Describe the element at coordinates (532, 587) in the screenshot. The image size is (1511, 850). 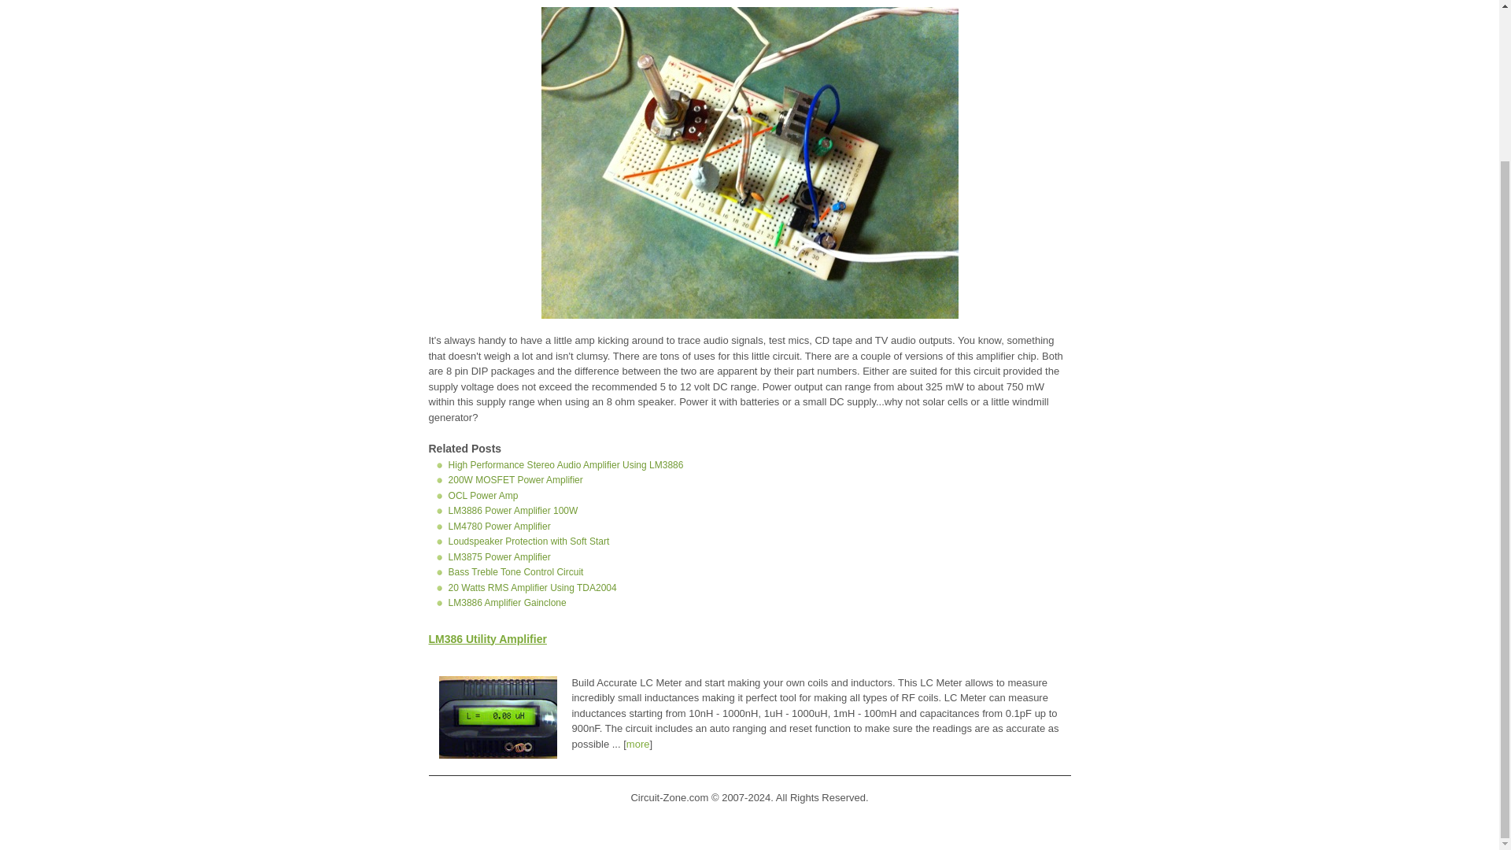
I see `20 Watts RMS Amplifier Using TDA2004` at that location.